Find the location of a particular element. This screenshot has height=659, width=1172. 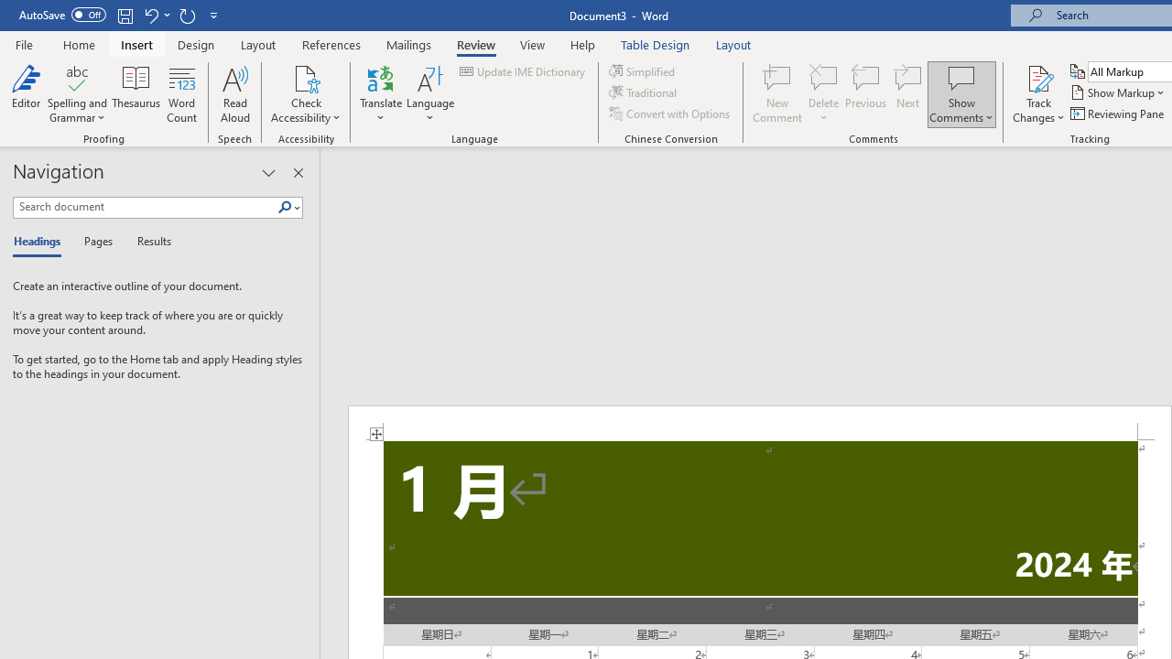

New Comment is located at coordinates (778, 93).